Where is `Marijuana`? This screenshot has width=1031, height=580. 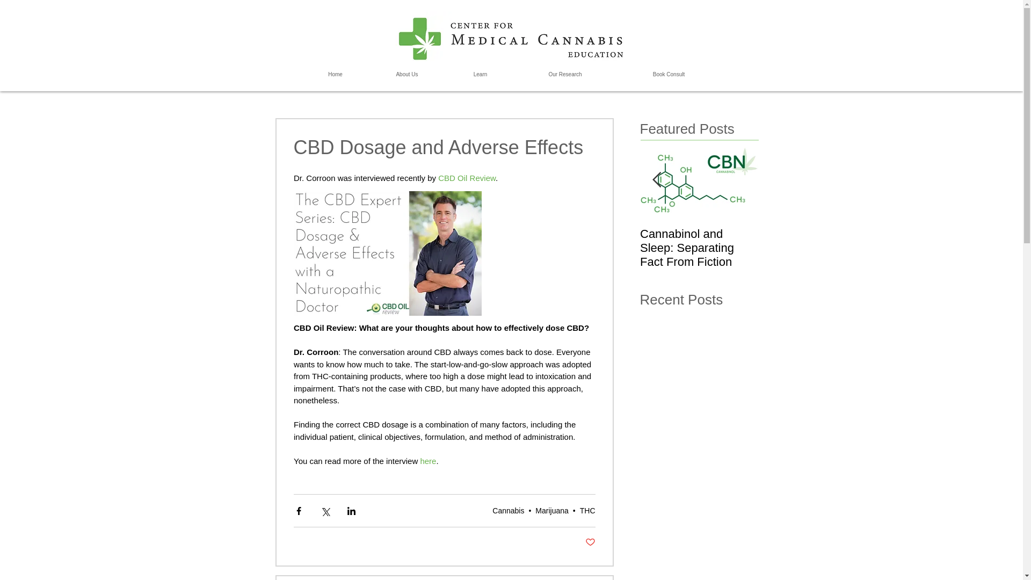
Marijuana is located at coordinates (551, 510).